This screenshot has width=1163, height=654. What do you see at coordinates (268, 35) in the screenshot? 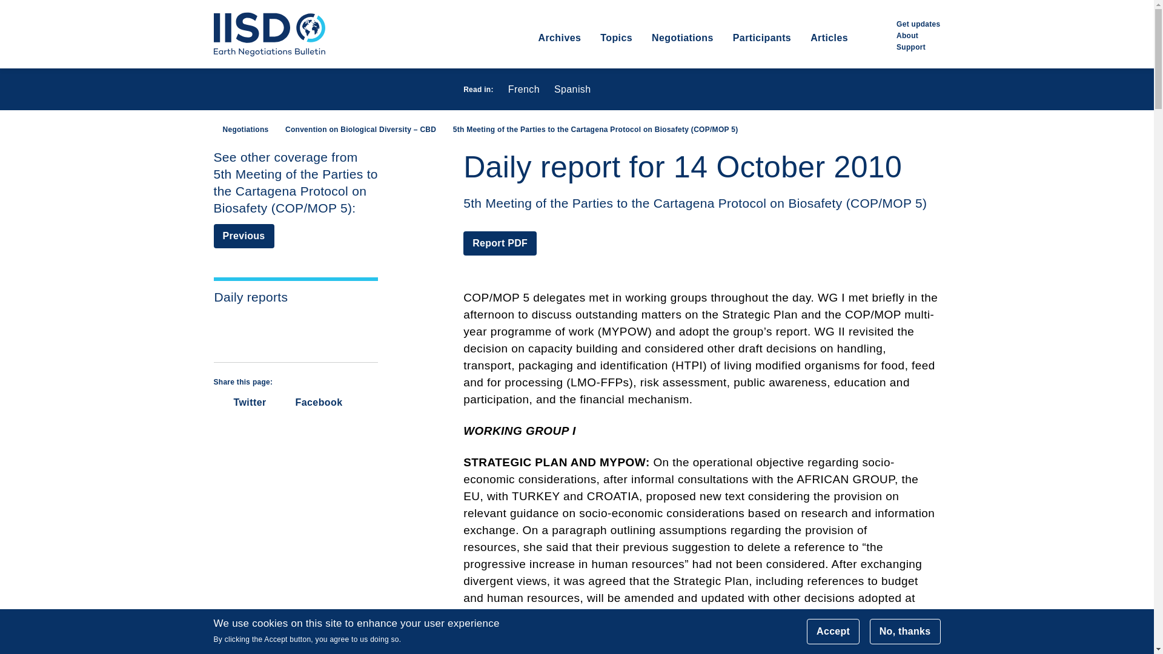
I see `Return to the homepage` at bounding box center [268, 35].